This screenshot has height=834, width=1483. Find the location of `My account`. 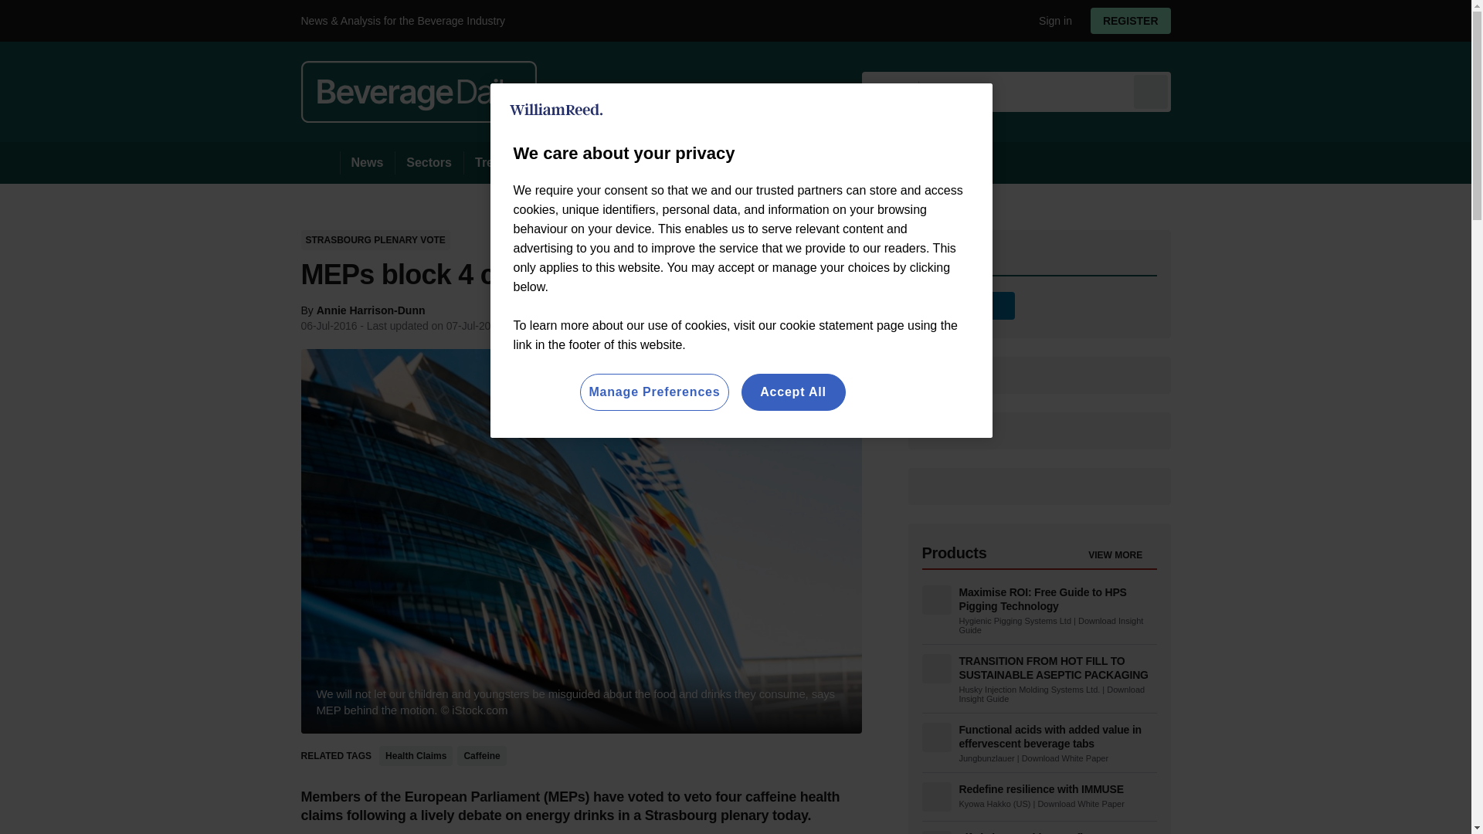

My account is located at coordinates (1135, 20).